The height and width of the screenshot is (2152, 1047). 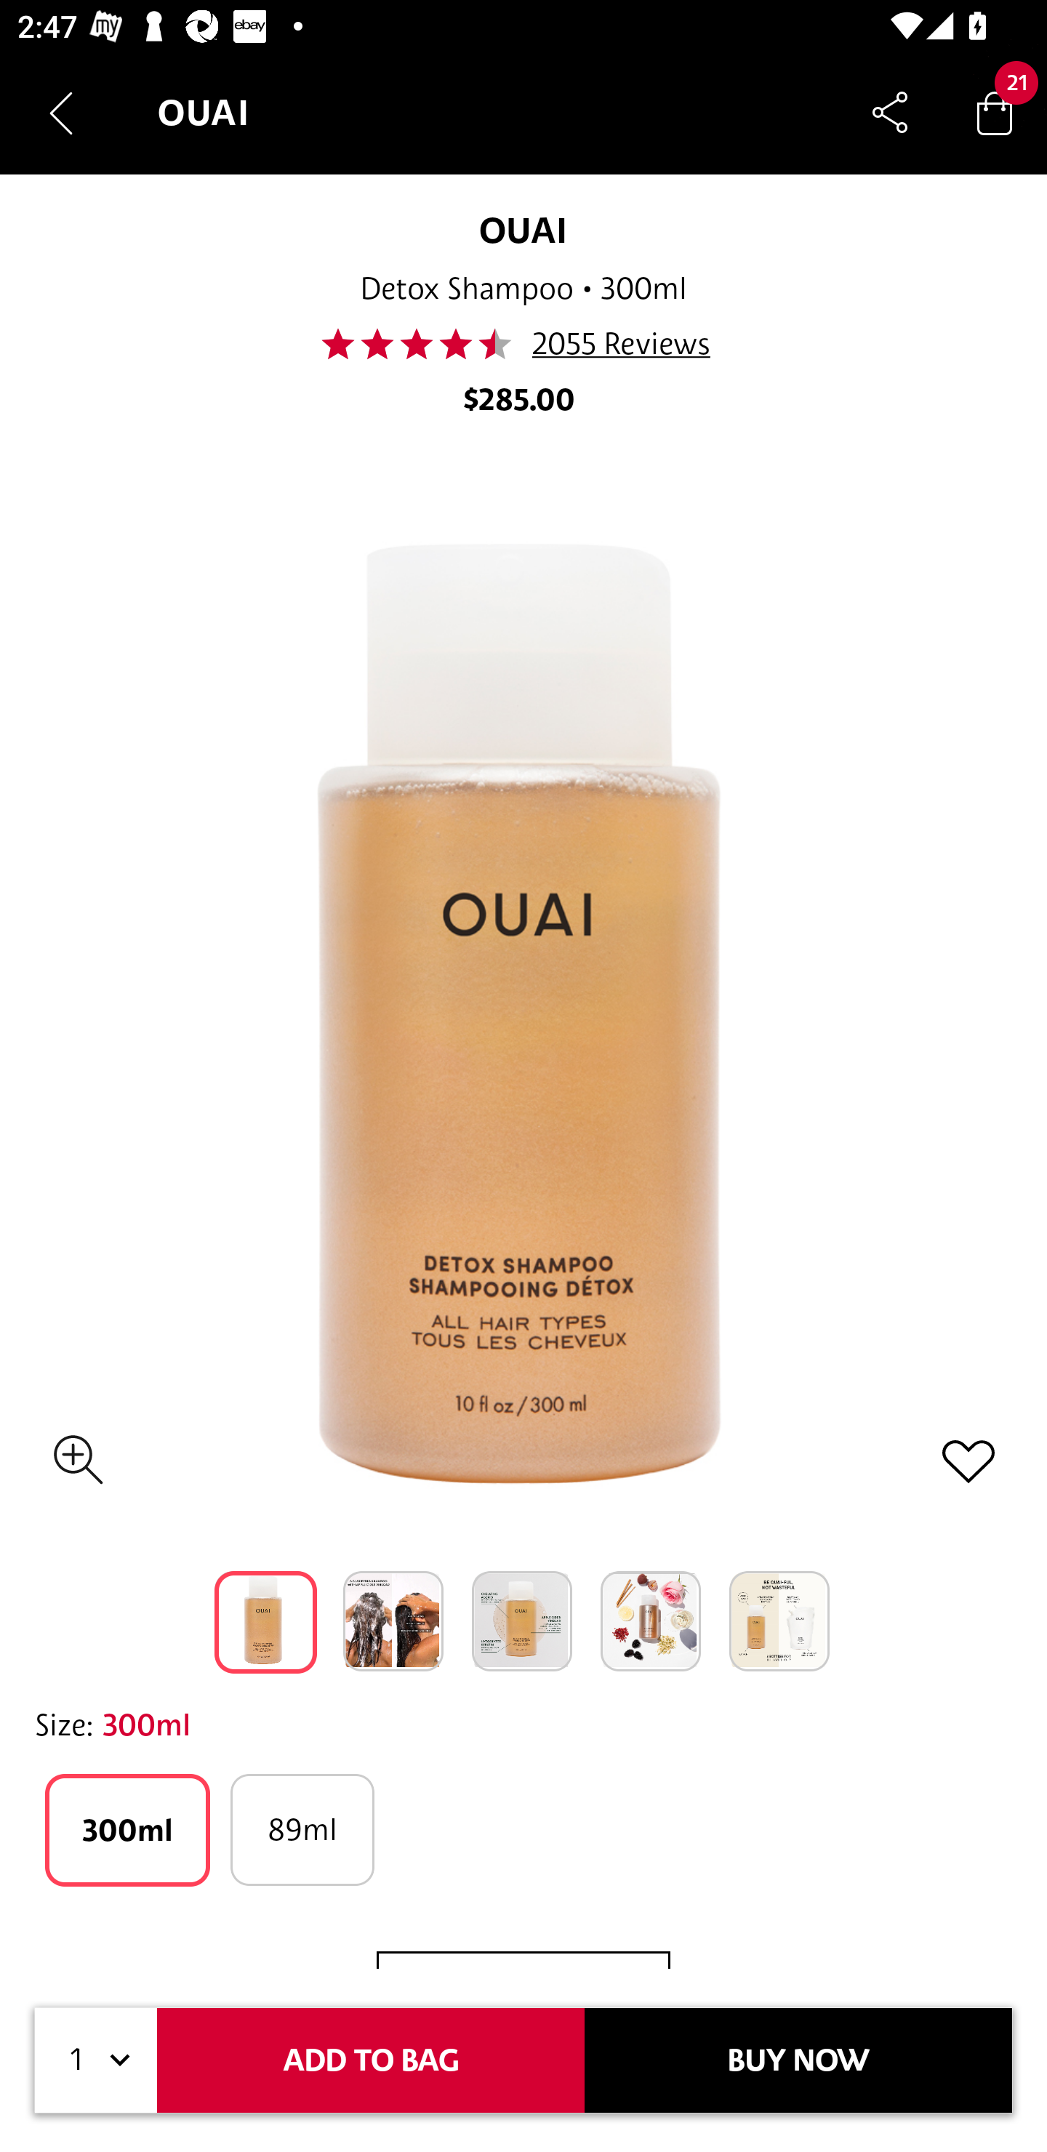 What do you see at coordinates (890, 112) in the screenshot?
I see `Share` at bounding box center [890, 112].